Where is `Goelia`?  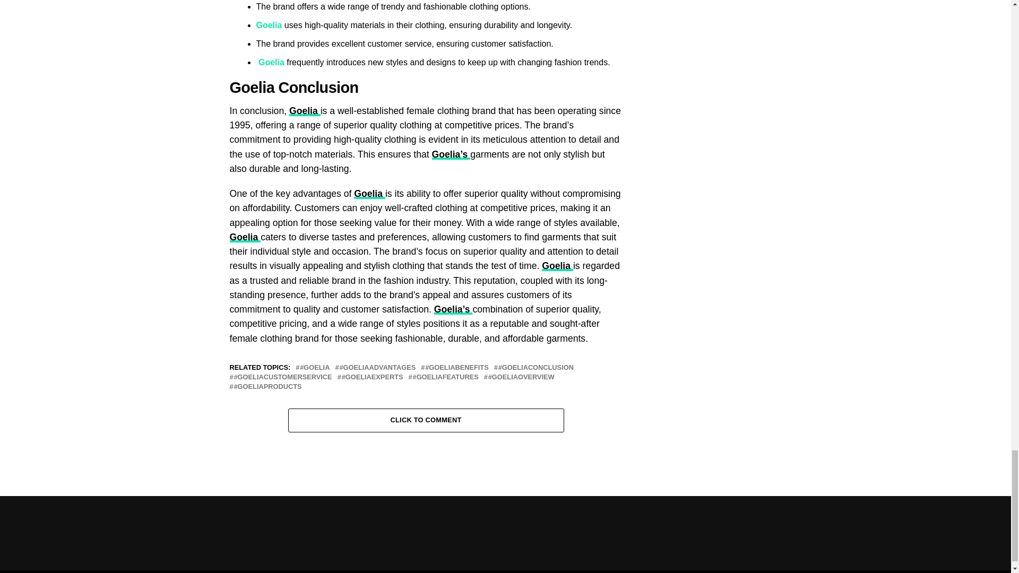
Goelia is located at coordinates (305, 110).